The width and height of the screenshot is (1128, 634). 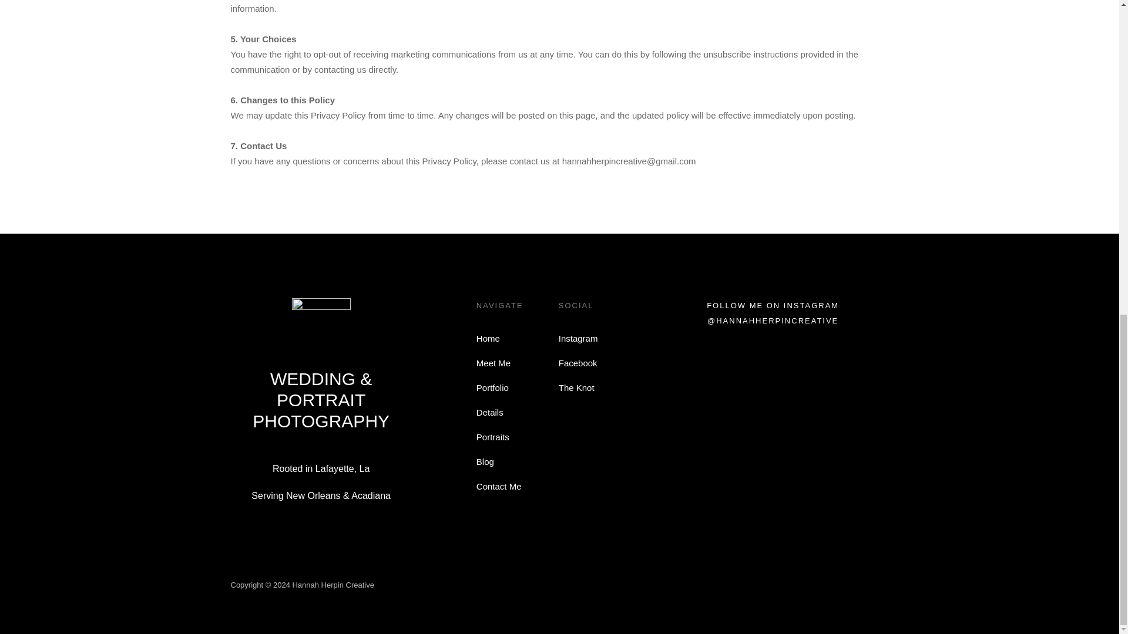 What do you see at coordinates (492, 437) in the screenshot?
I see `Portraits` at bounding box center [492, 437].